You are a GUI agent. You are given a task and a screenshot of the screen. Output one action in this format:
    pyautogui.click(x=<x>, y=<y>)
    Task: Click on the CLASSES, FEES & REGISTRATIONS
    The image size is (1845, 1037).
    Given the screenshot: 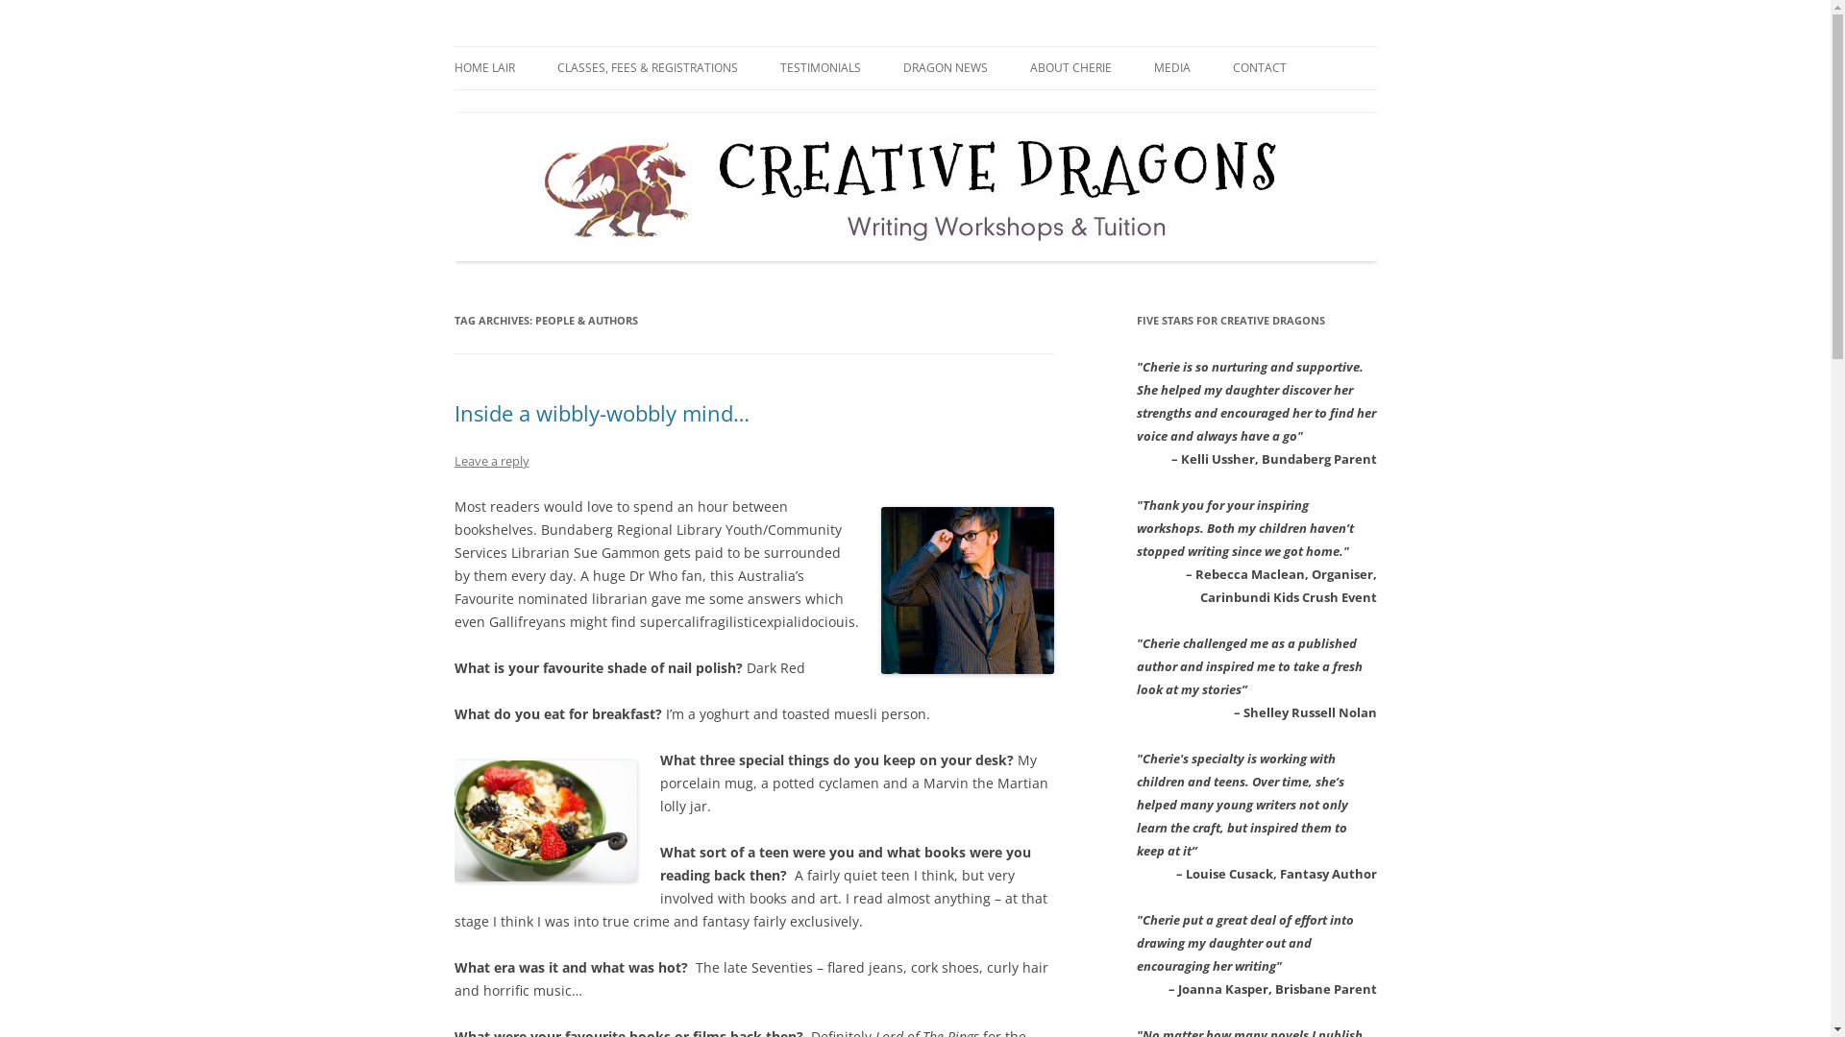 What is the action you would take?
    pyautogui.click(x=648, y=68)
    